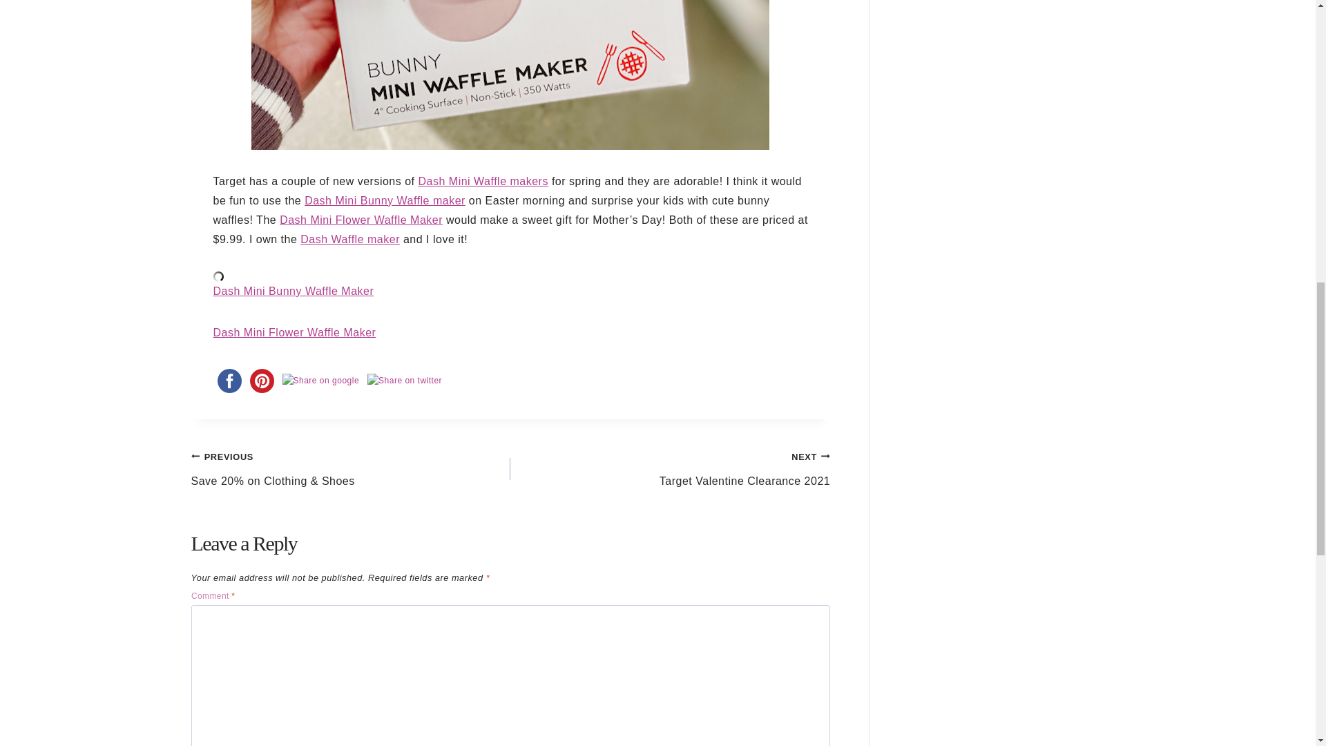 Image resolution: width=1326 pixels, height=746 pixels. I want to click on Dash Mini Bunny Waffle Maker, so click(262, 381).